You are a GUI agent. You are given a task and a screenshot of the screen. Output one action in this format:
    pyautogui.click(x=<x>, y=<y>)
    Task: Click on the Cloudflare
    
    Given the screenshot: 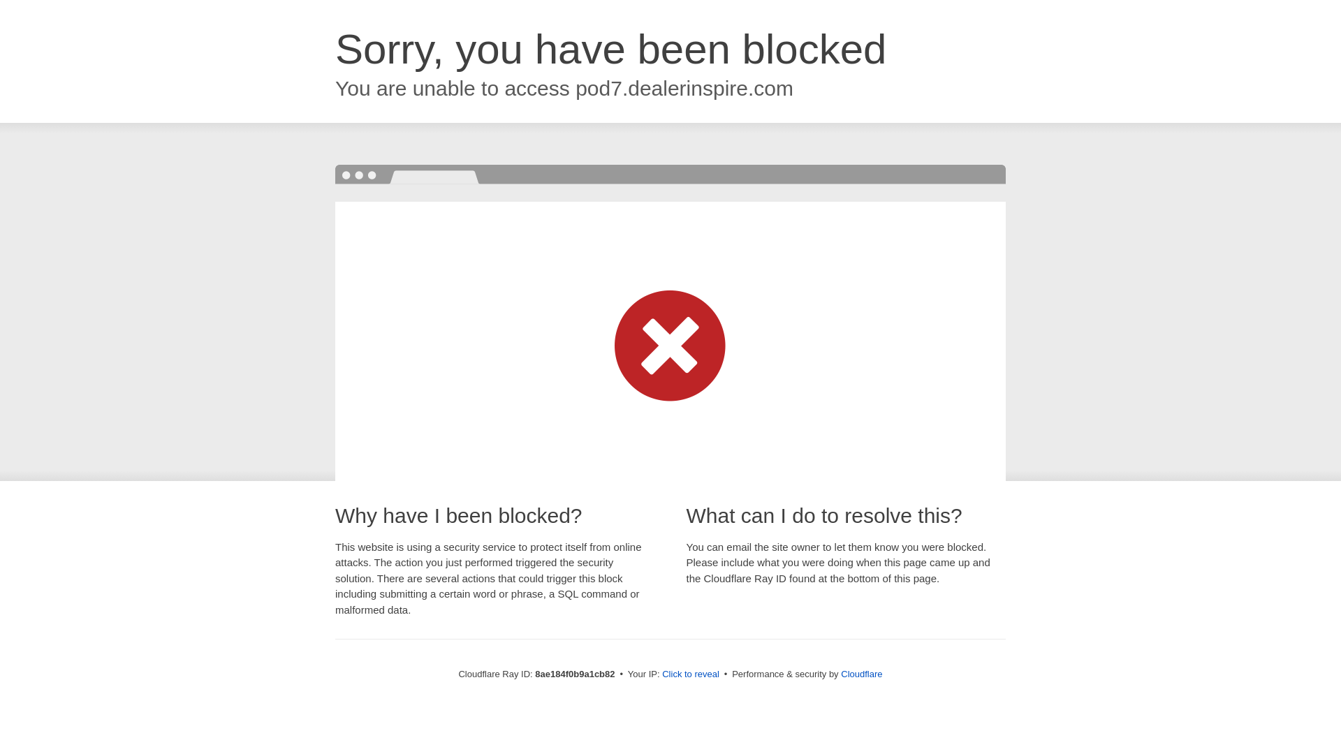 What is the action you would take?
    pyautogui.click(x=861, y=674)
    